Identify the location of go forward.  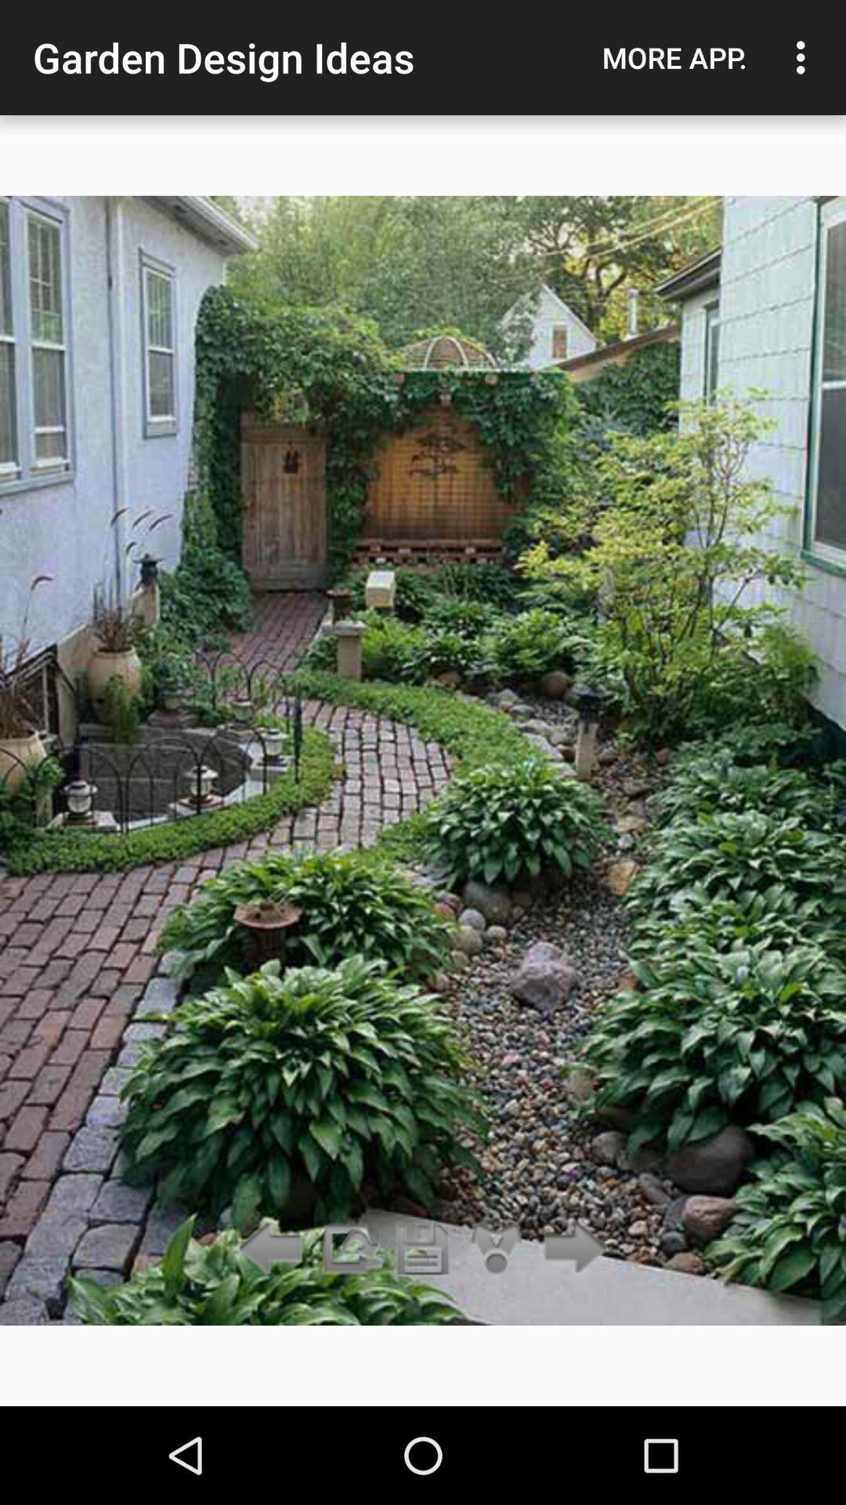
(570, 1249).